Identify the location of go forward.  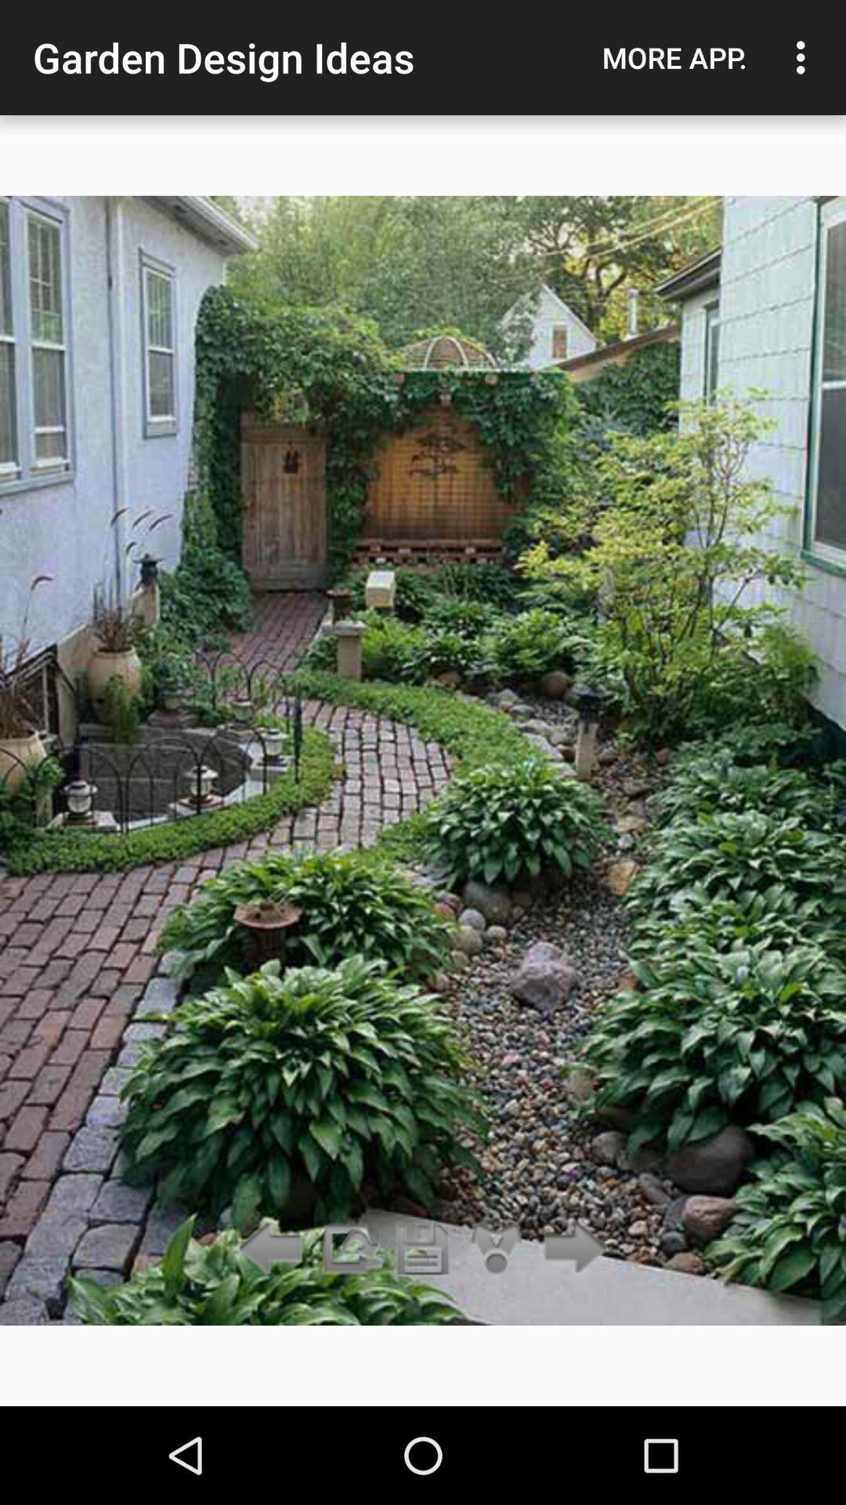
(570, 1249).